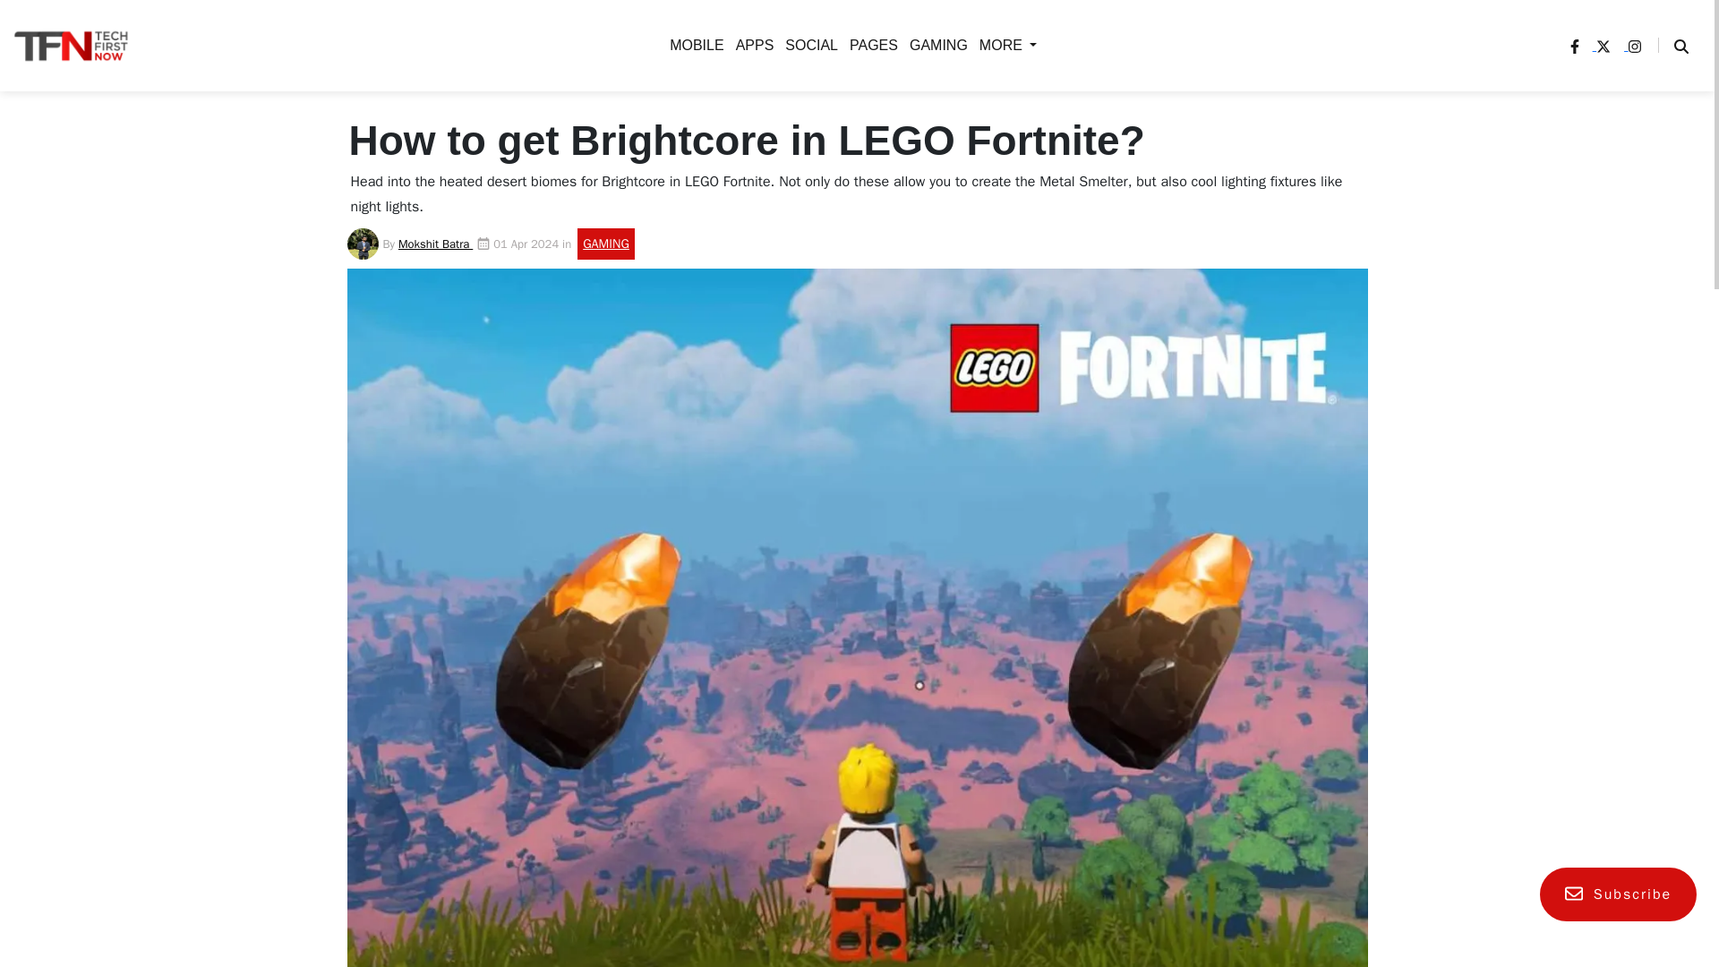 The height and width of the screenshot is (967, 1719). I want to click on GAMING, so click(466, 186).